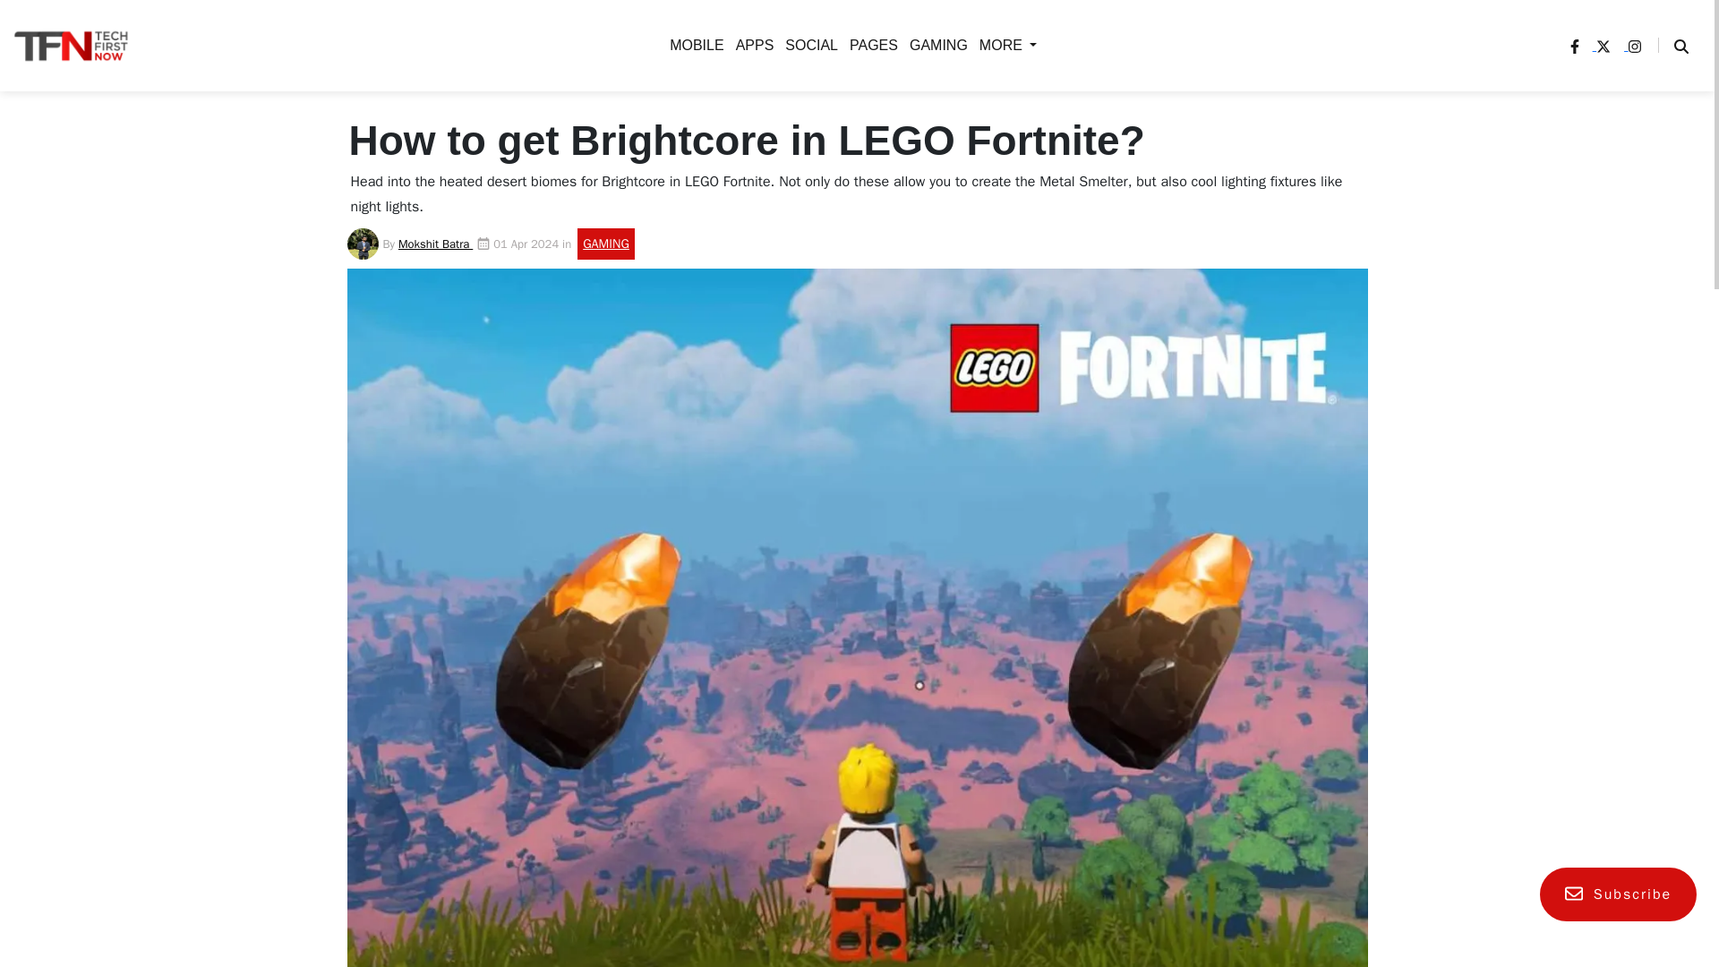 The height and width of the screenshot is (967, 1719). I want to click on GAMING, so click(466, 186).